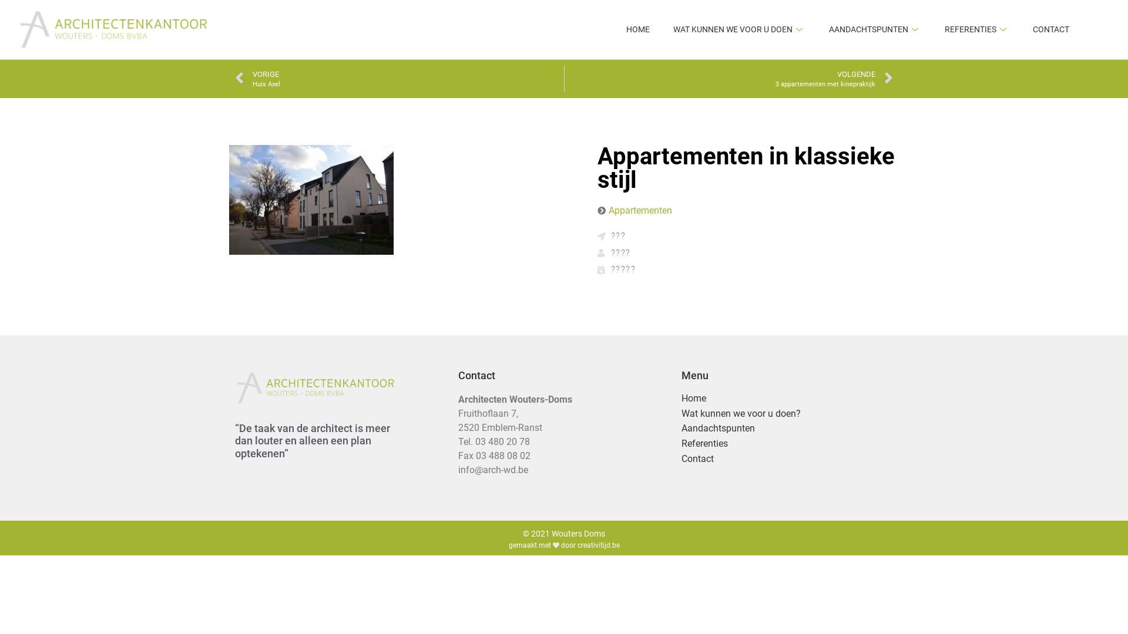 The image size is (1128, 634). I want to click on Contact, so click(787, 459).